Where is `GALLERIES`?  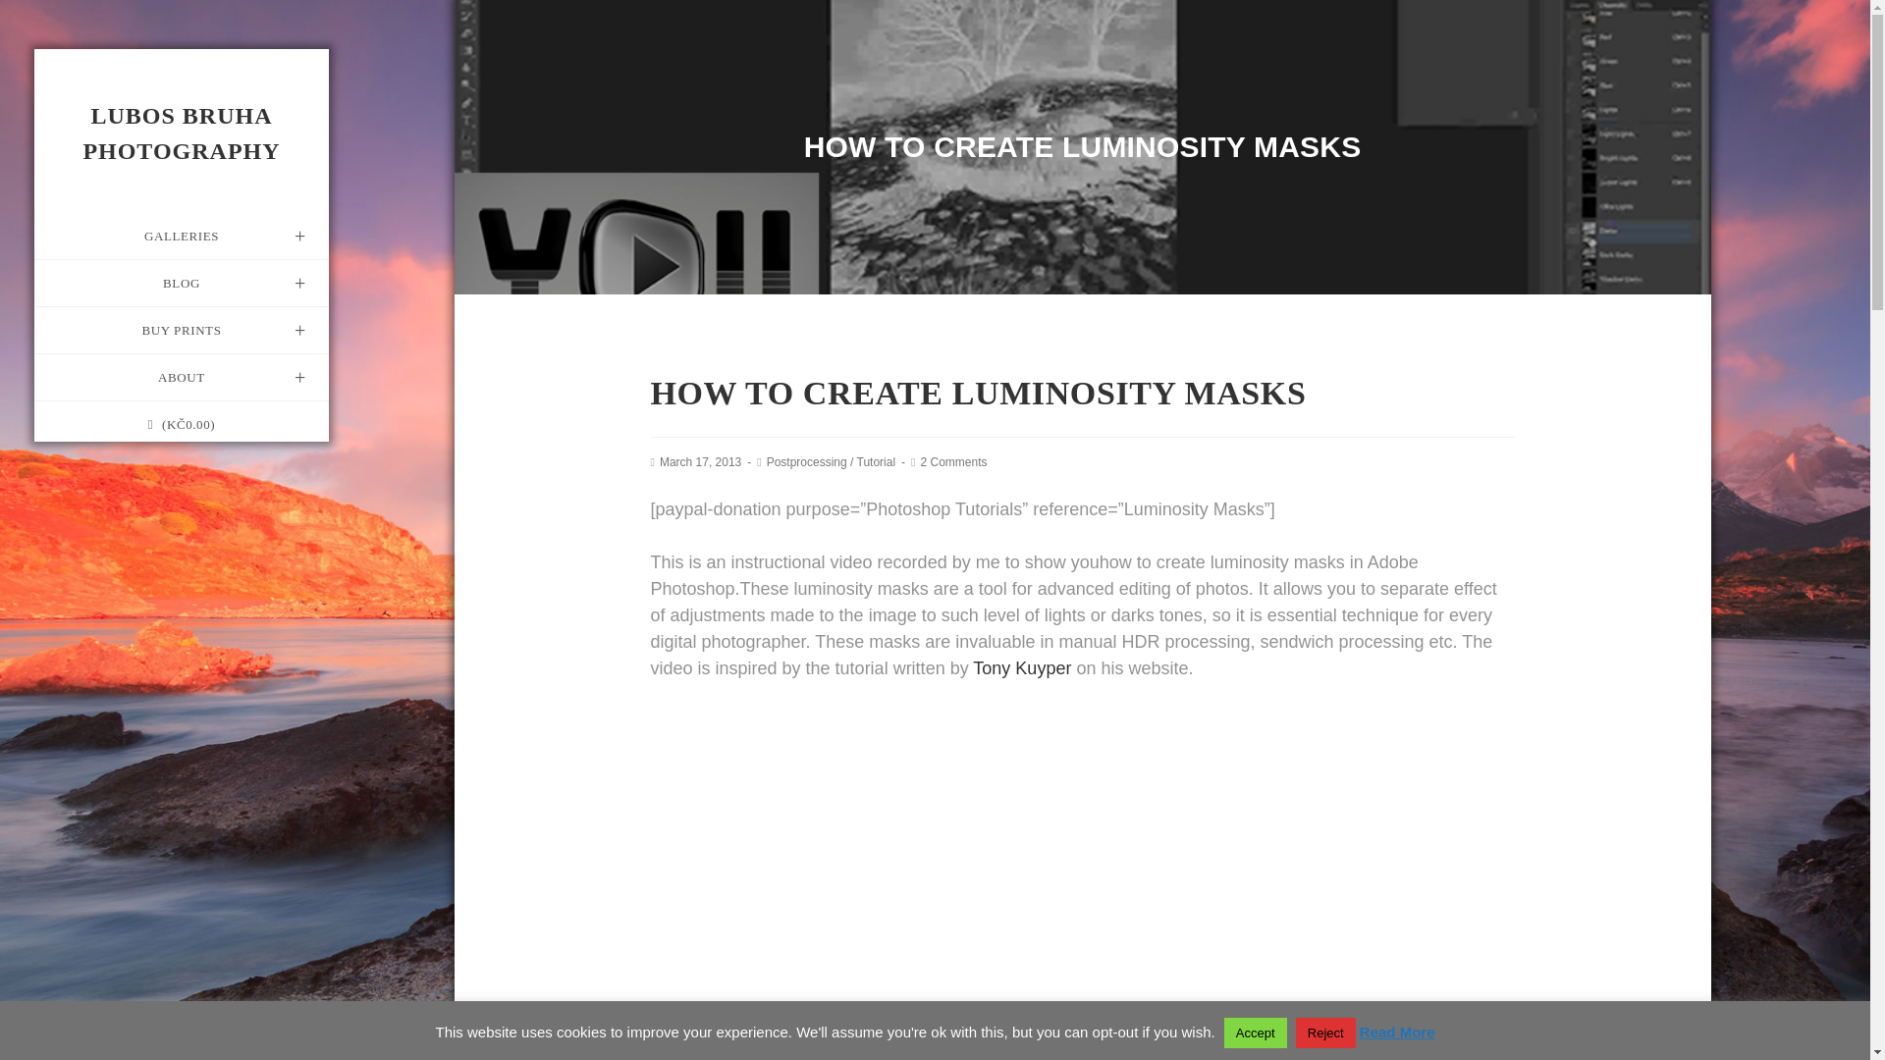
GALLERIES is located at coordinates (181, 236).